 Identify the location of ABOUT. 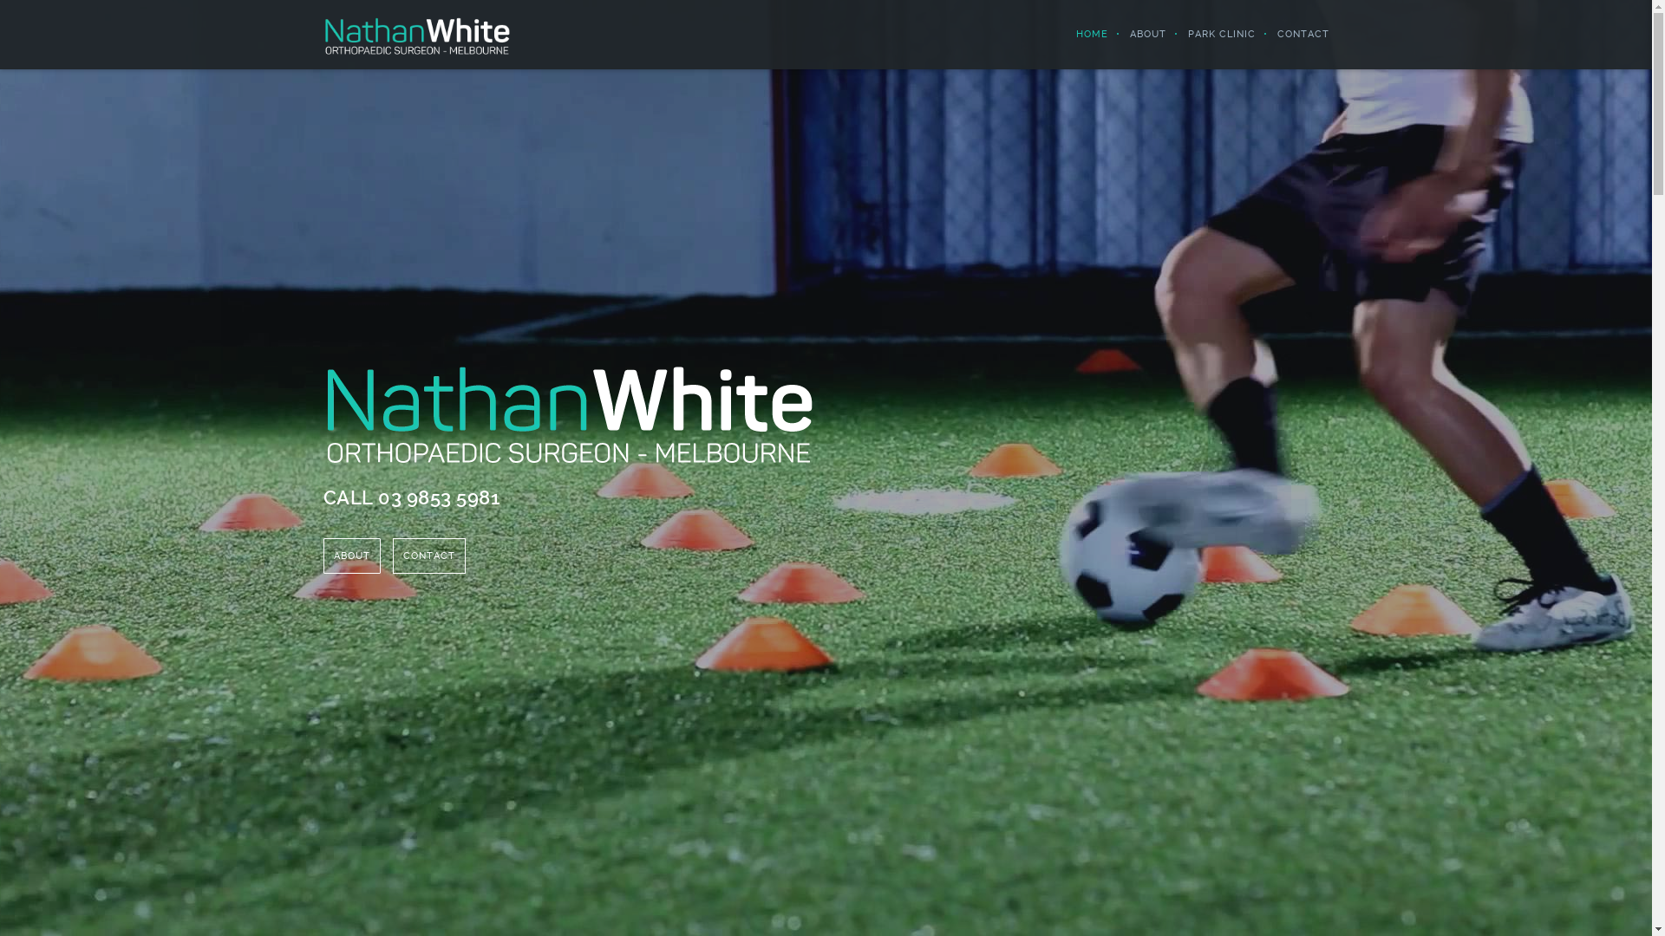
(1138, 35).